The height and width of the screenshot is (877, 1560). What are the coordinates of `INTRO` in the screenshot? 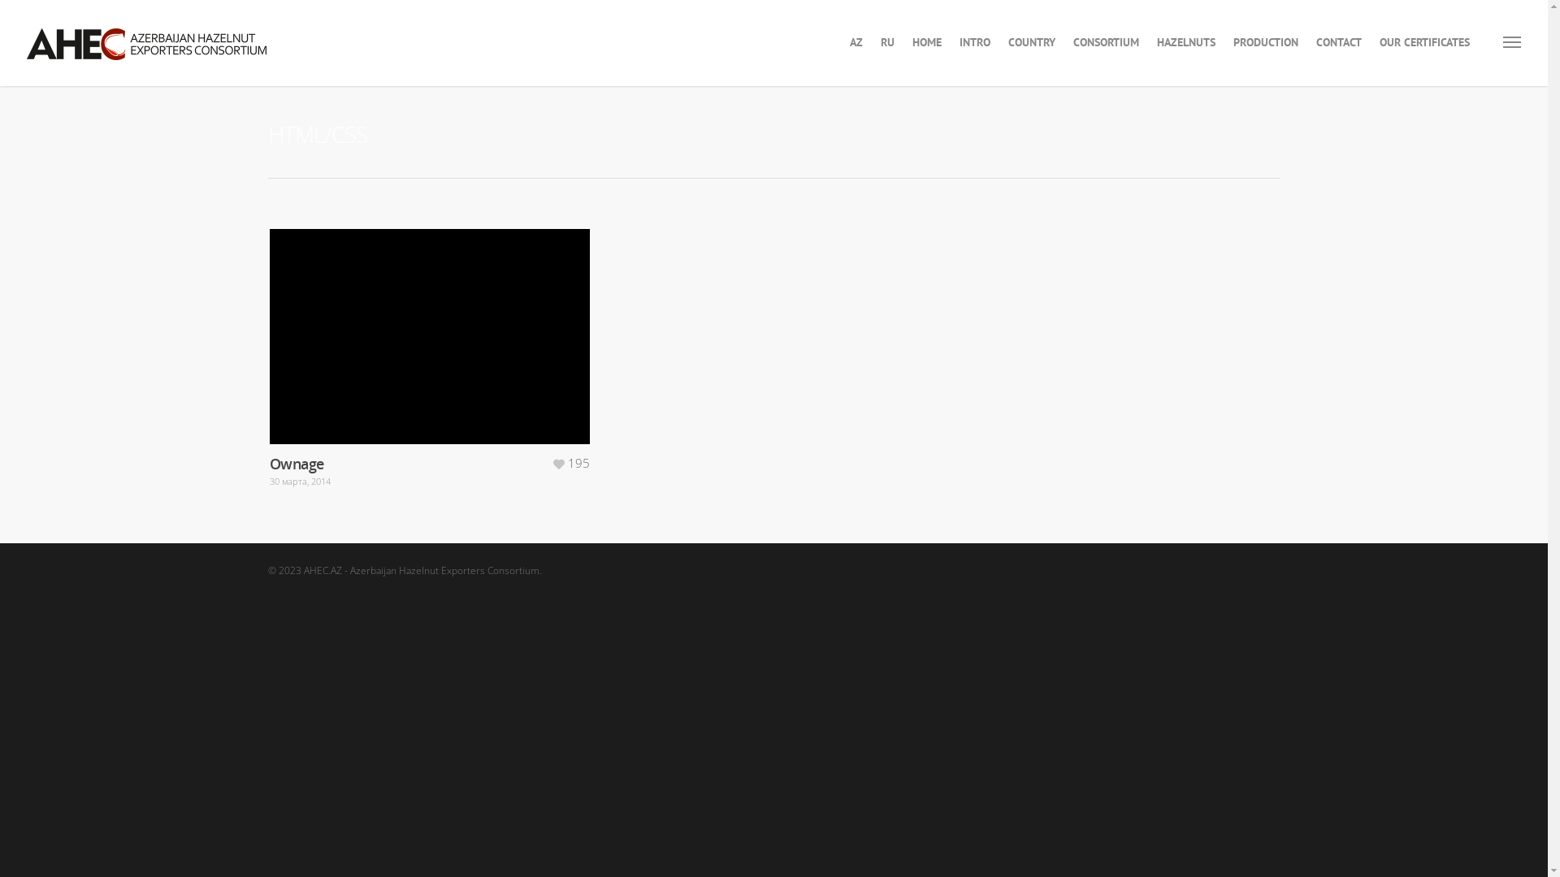 It's located at (975, 54).